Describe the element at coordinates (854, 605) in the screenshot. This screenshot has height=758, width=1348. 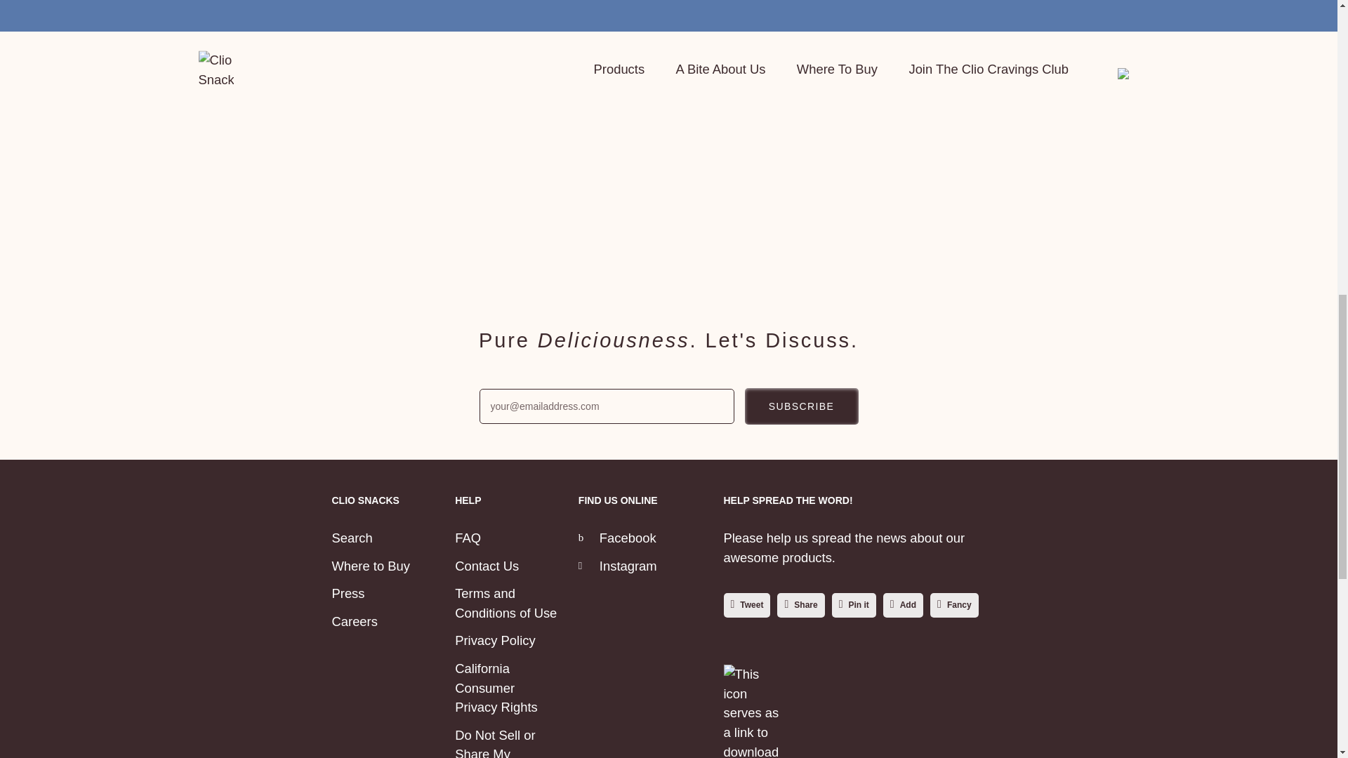
I see `Pin it` at that location.